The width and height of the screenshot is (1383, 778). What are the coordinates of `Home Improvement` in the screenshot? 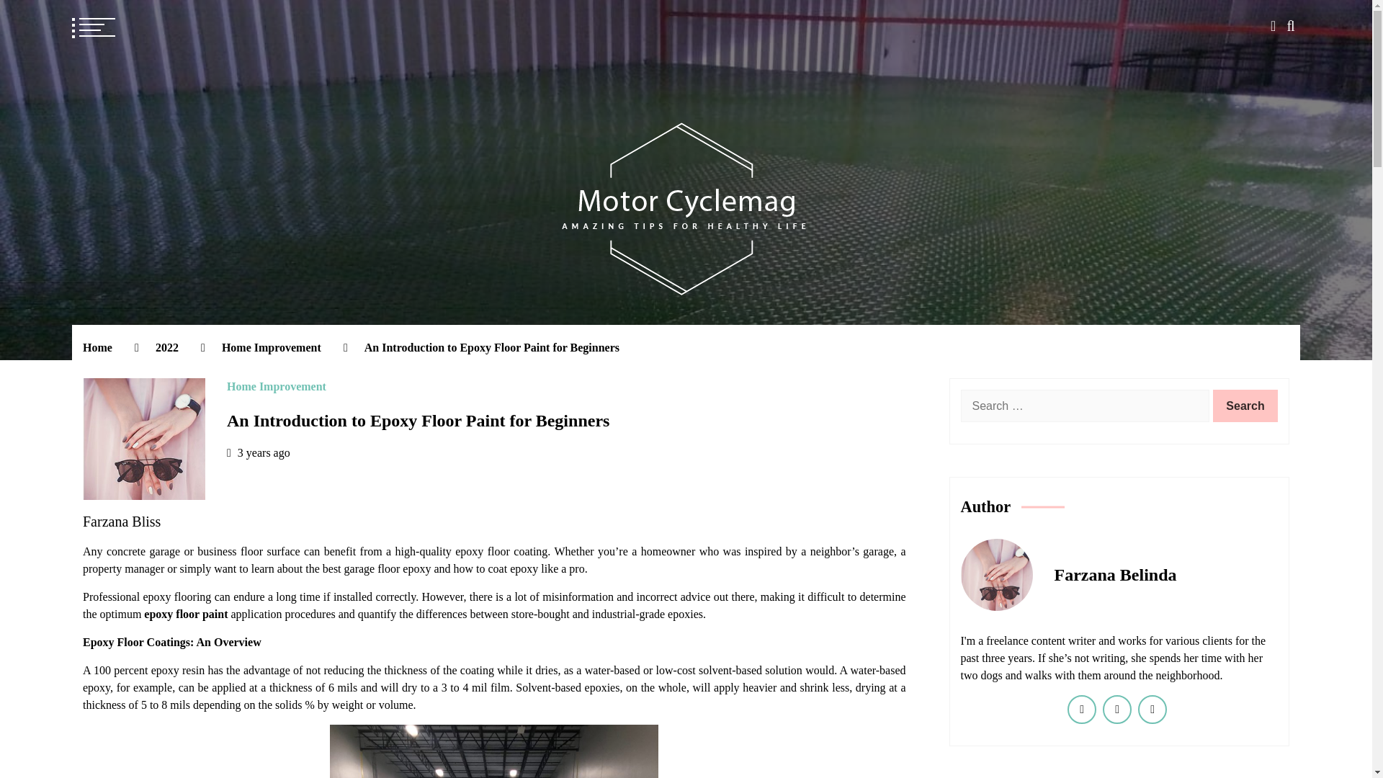 It's located at (271, 348).